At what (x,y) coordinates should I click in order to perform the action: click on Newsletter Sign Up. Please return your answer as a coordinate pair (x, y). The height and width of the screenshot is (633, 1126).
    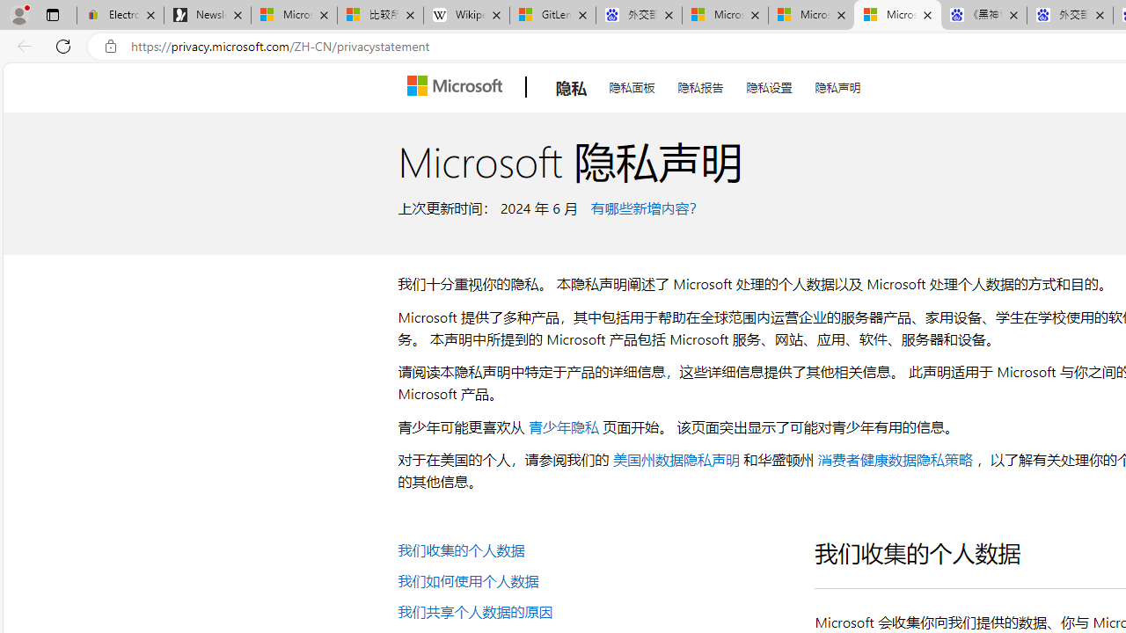
    Looking at the image, I should click on (208, 16).